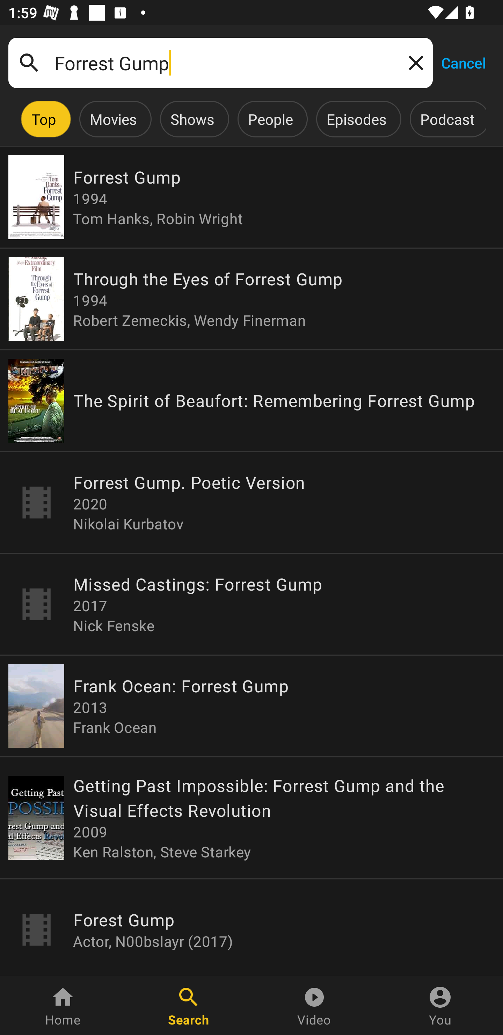 This screenshot has width=503, height=1035. Describe the element at coordinates (251, 706) in the screenshot. I see `Frank Ocean: Forrest Gump 2013 Frank Ocean` at that location.